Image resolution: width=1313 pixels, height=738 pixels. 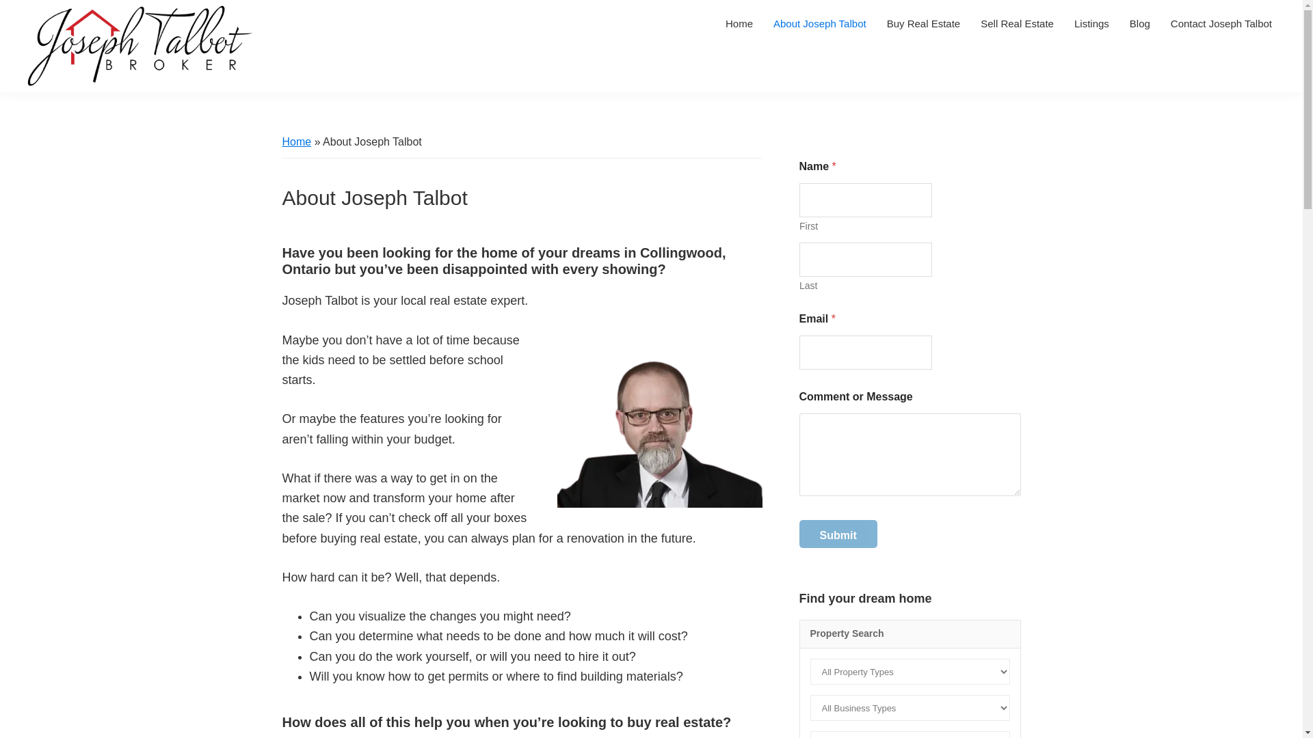 What do you see at coordinates (819, 23) in the screenshot?
I see `About Joseph Talbot` at bounding box center [819, 23].